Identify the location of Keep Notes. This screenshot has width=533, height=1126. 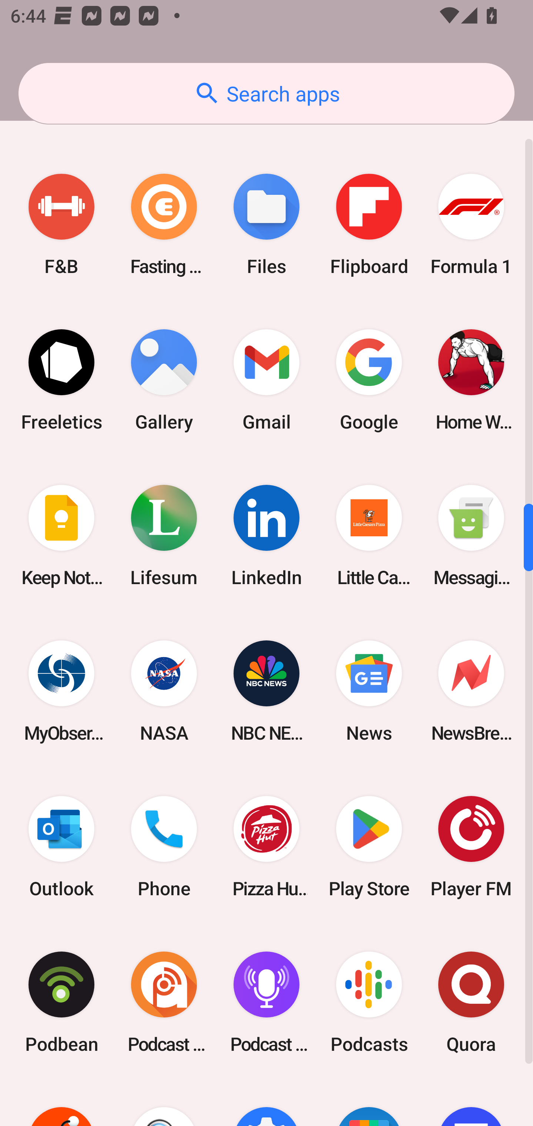
(61, 536).